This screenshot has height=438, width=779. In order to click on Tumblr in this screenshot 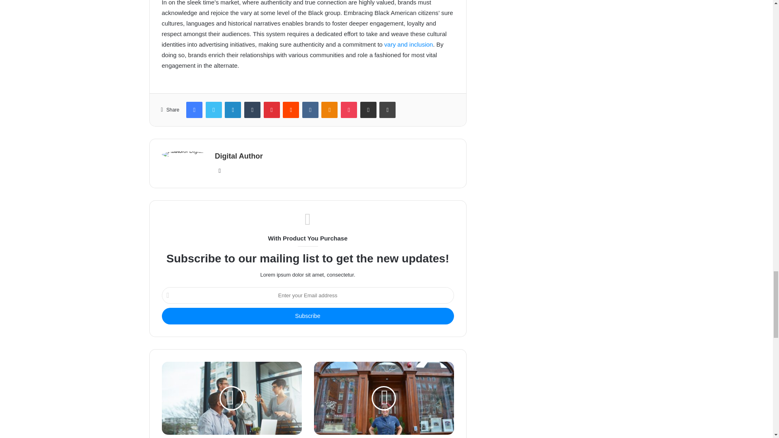, I will do `click(252, 109)`.